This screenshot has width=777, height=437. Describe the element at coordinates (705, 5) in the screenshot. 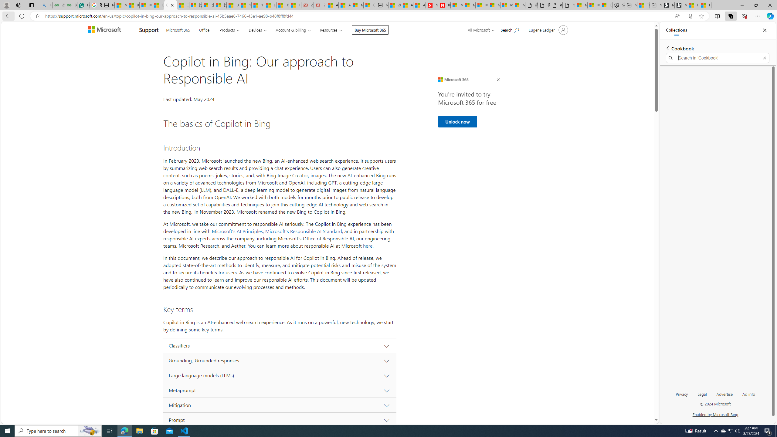

I see `How to Use a TV as a Computer Monitor` at that location.